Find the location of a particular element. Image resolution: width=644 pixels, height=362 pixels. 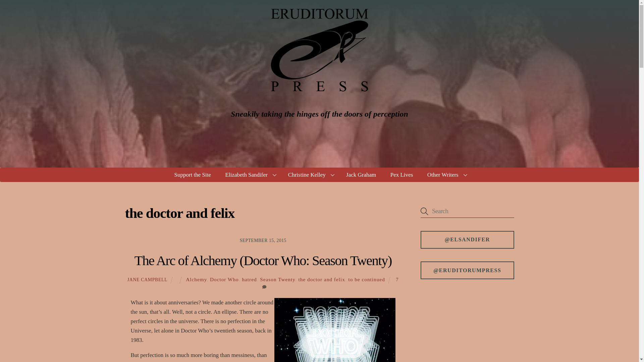

Support the Site is located at coordinates (193, 175).